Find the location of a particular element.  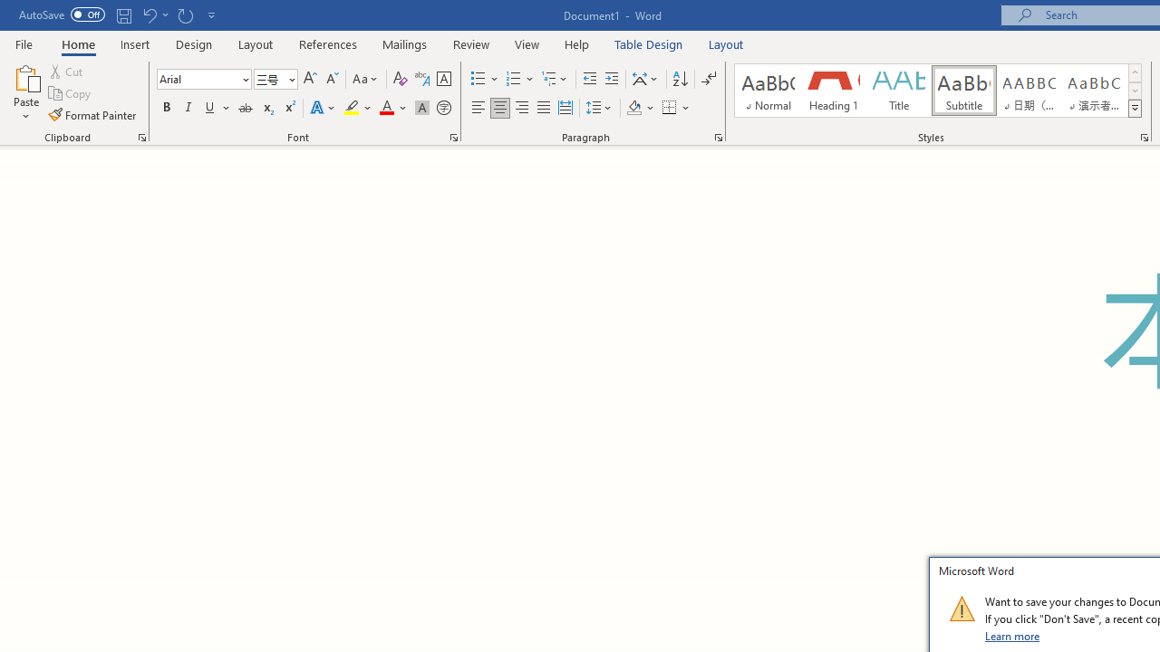

Subtitle is located at coordinates (963, 91).